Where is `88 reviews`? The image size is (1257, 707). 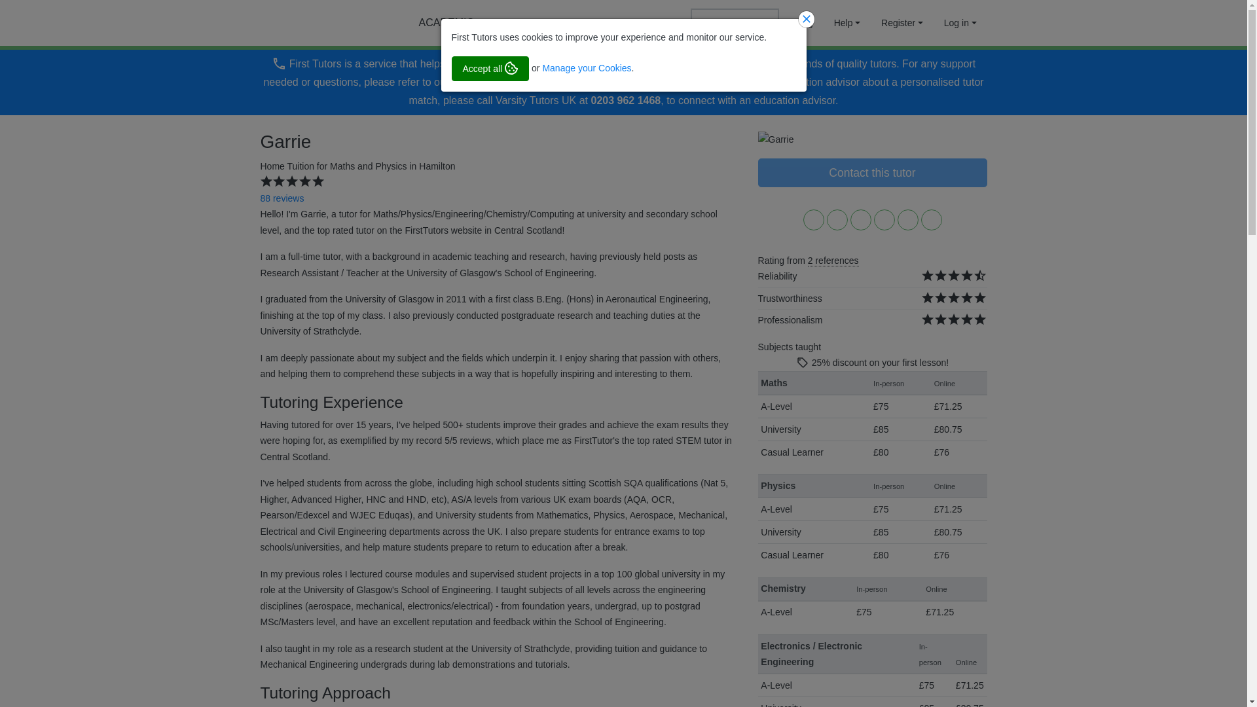
88 reviews is located at coordinates (282, 198).